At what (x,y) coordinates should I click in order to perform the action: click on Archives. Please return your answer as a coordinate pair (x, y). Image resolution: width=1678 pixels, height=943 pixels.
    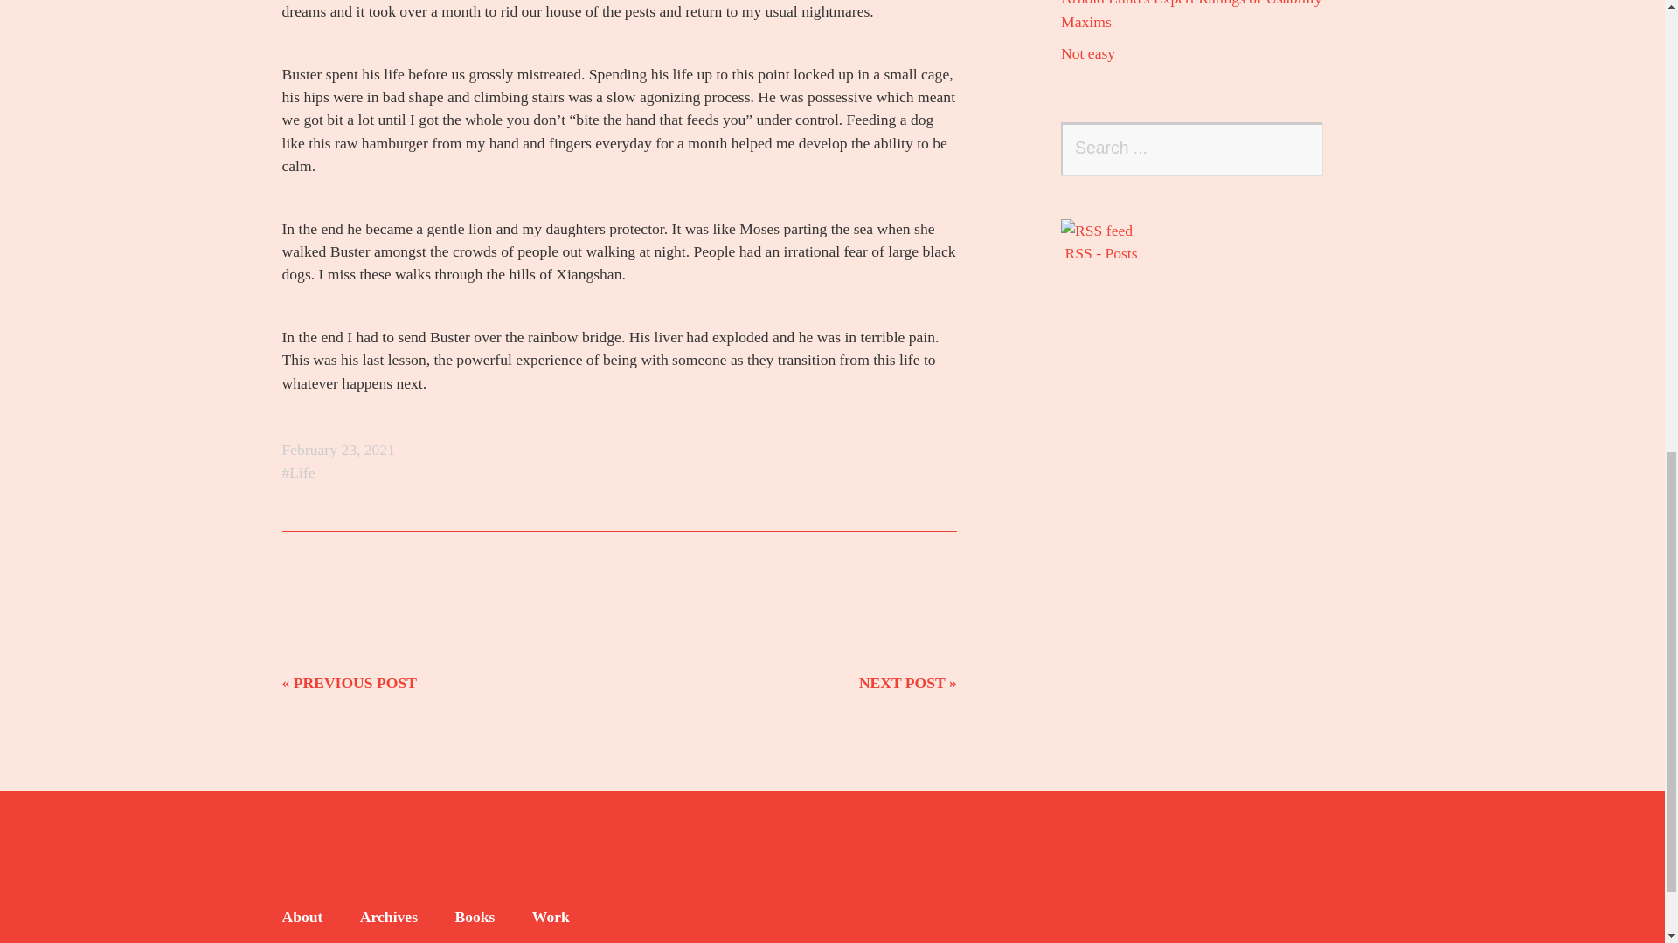
    Looking at the image, I should click on (389, 917).